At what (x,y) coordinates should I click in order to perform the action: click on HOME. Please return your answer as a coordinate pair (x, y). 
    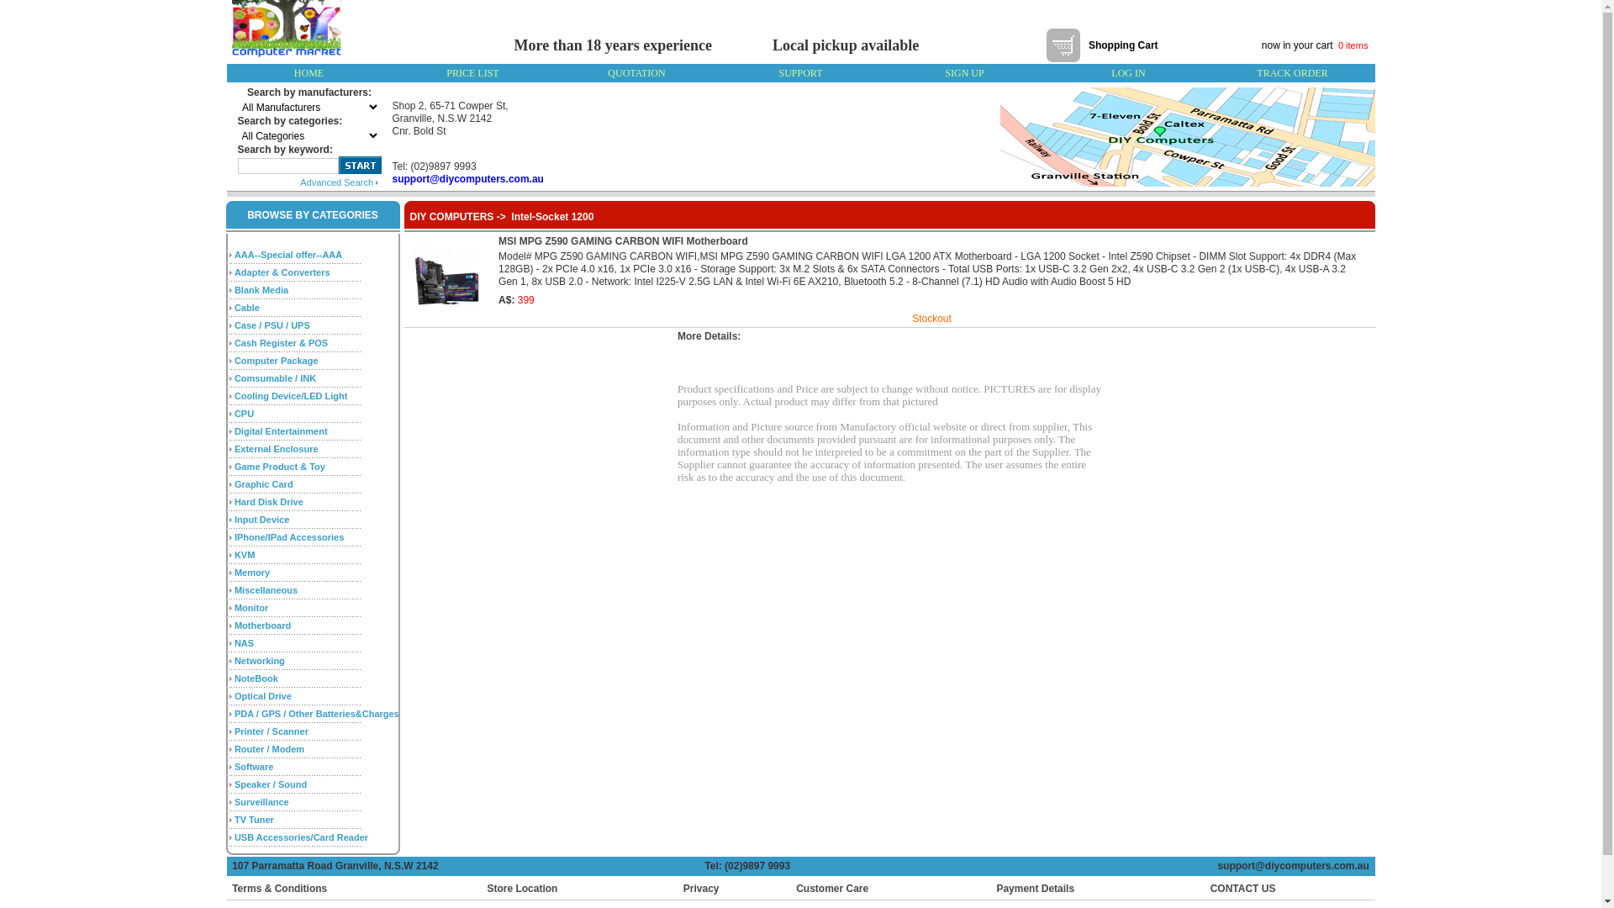
    Looking at the image, I should click on (309, 73).